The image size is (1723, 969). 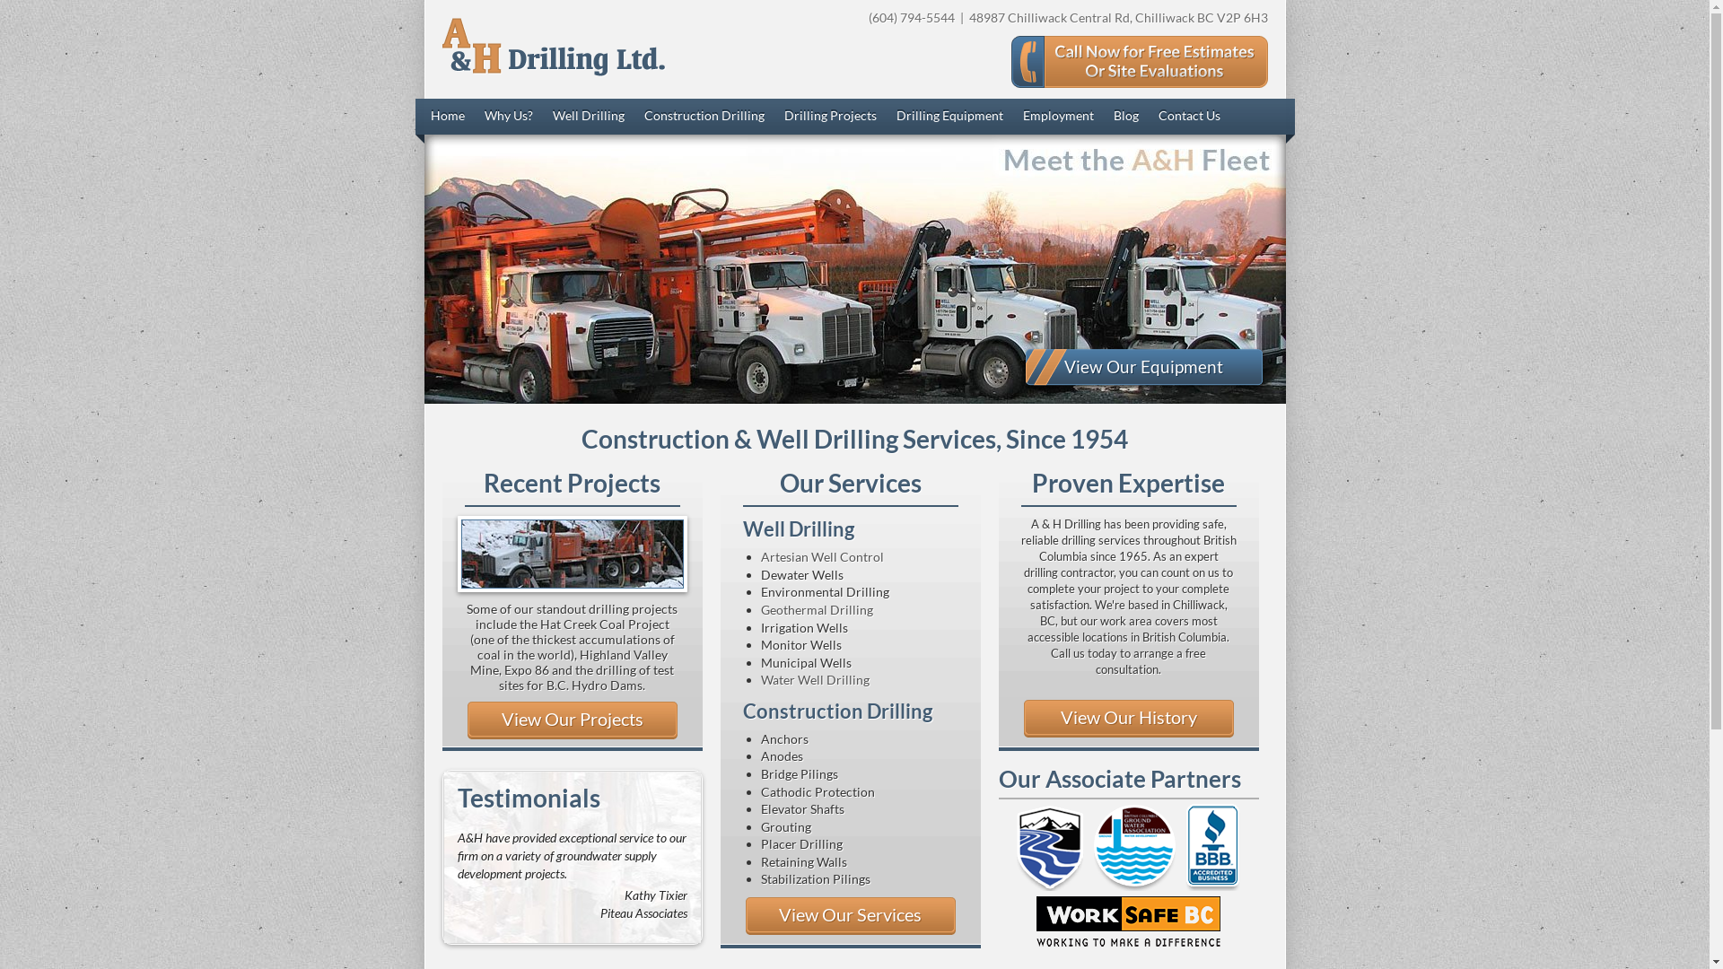 What do you see at coordinates (589, 117) in the screenshot?
I see `Well Drilling` at bounding box center [589, 117].